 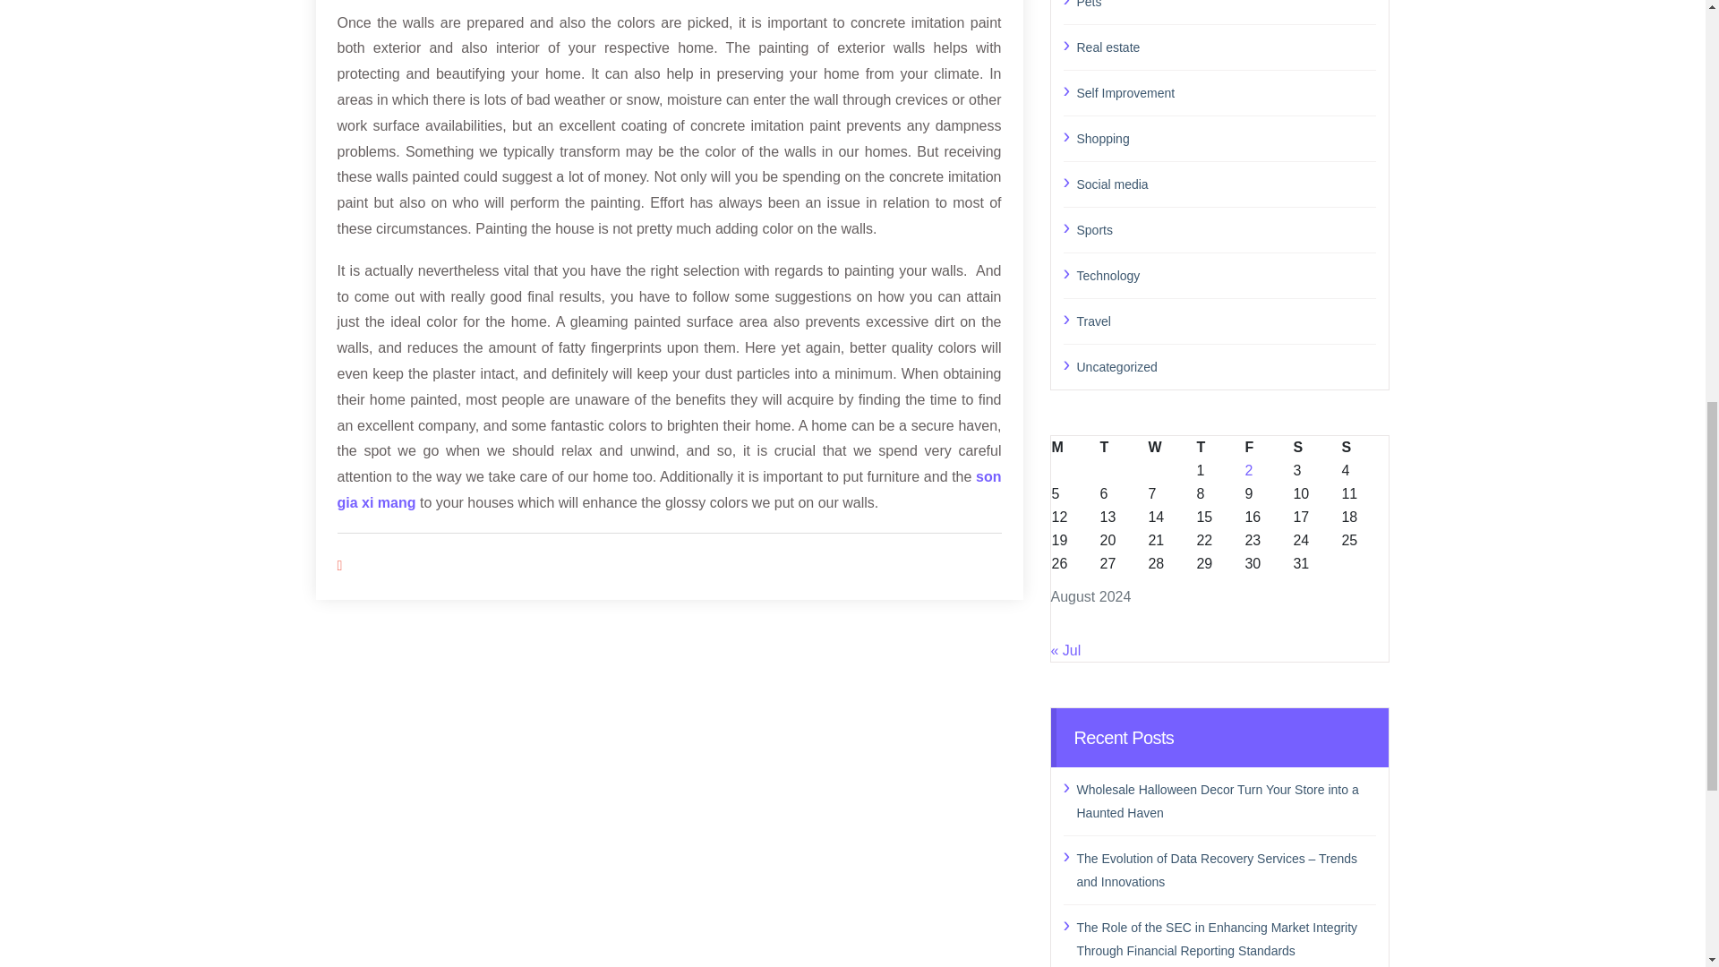 I want to click on son gia xi mang, so click(x=668, y=489).